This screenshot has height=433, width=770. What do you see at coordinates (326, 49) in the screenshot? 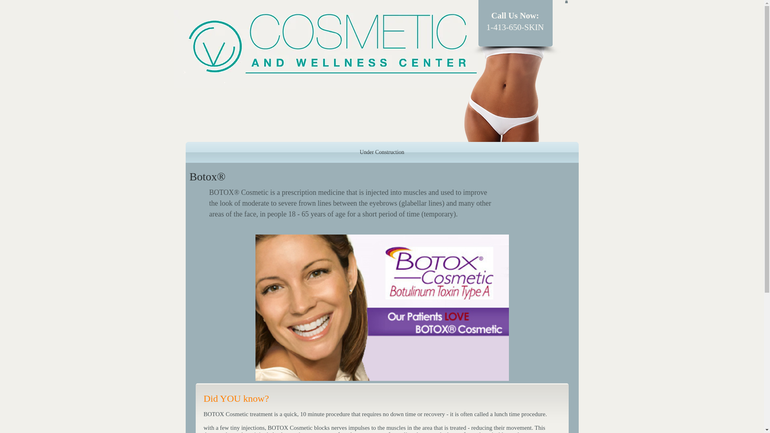
I see `NEW.jpg` at bounding box center [326, 49].